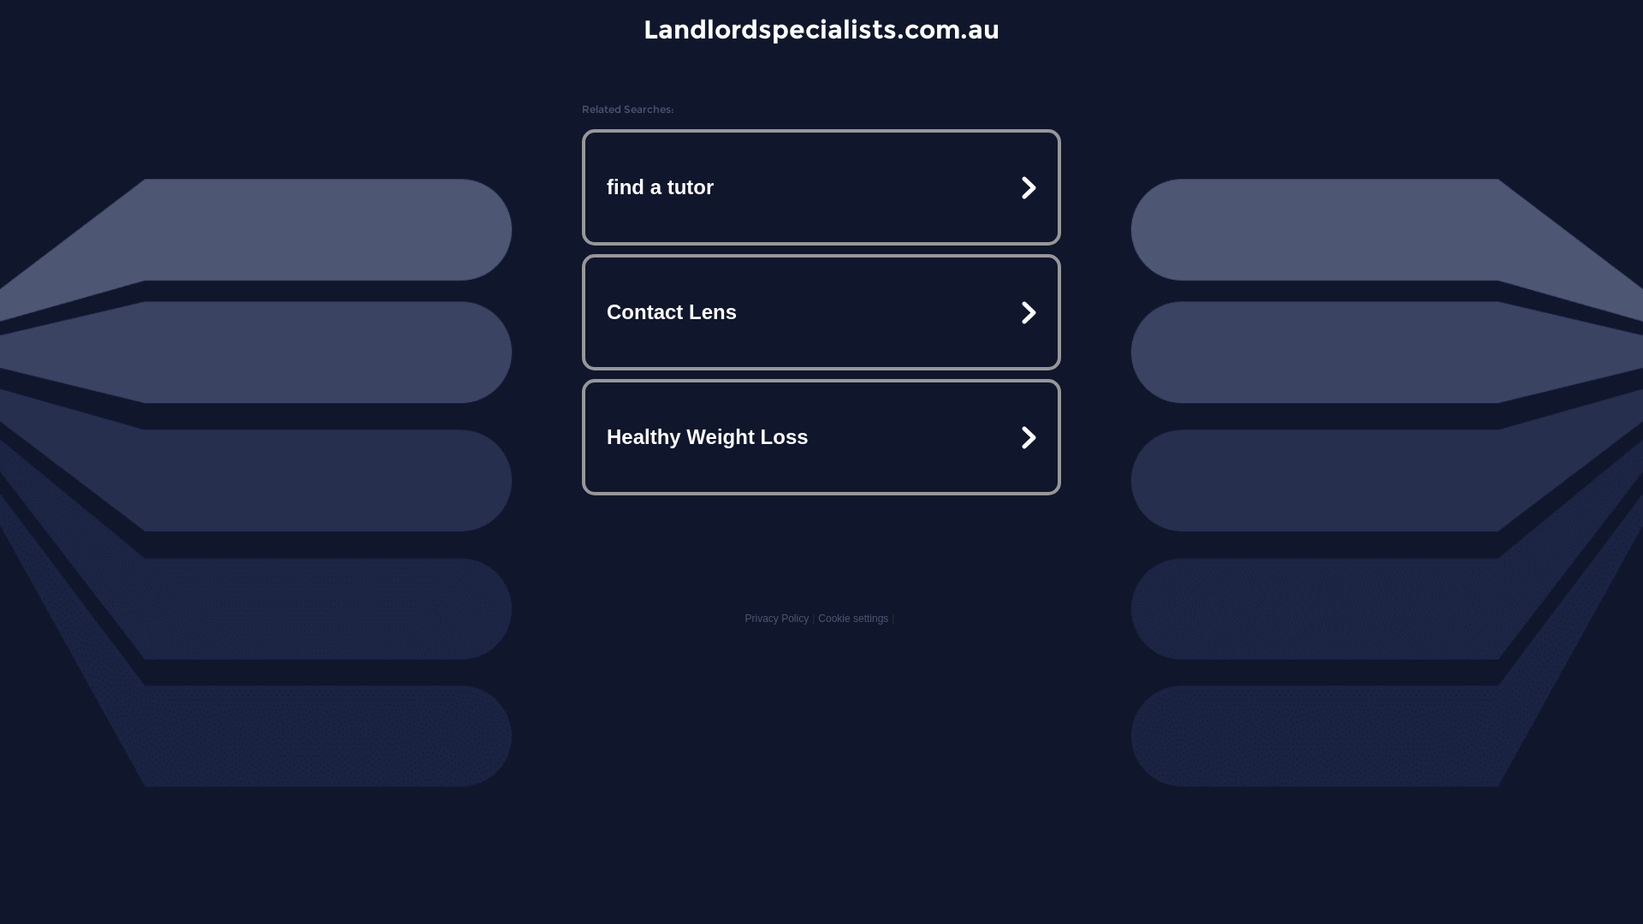 This screenshot has height=924, width=1643. I want to click on Contact Lens, so click(821, 312).